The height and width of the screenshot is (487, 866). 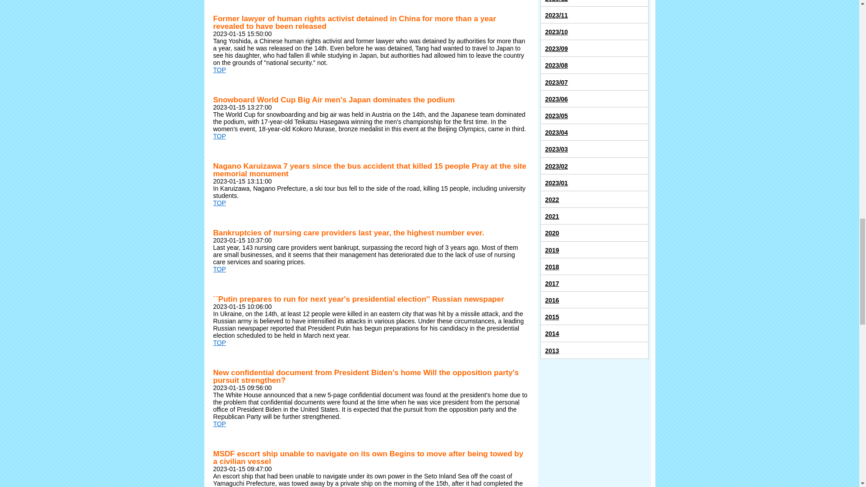 I want to click on TOP, so click(x=219, y=69).